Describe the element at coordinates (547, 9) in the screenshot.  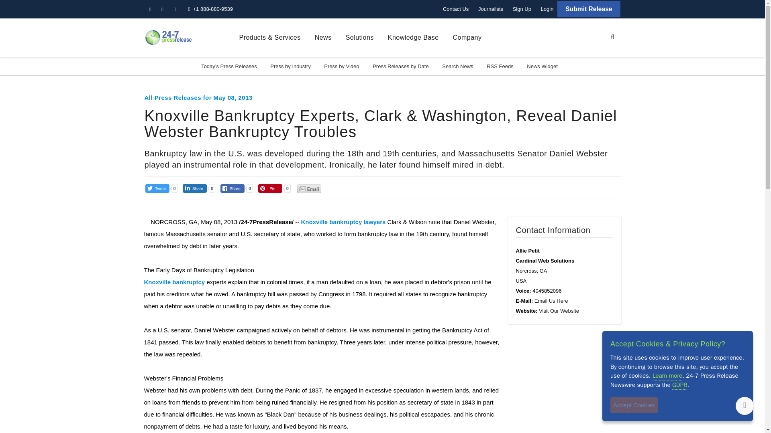
I see `Login` at that location.